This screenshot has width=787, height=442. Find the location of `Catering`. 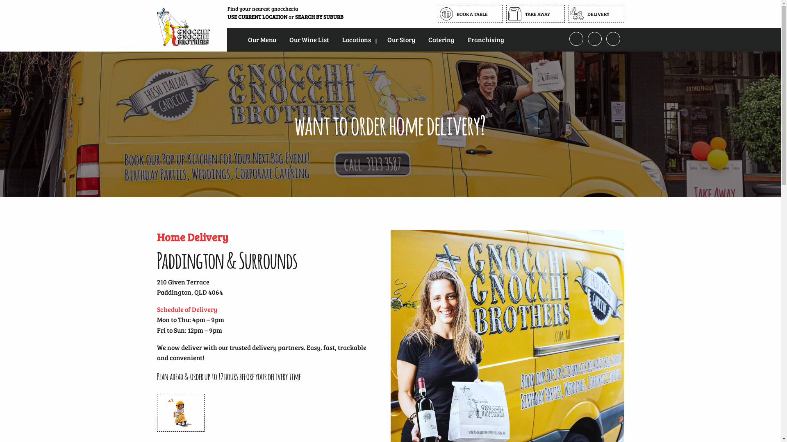

Catering is located at coordinates (441, 39).